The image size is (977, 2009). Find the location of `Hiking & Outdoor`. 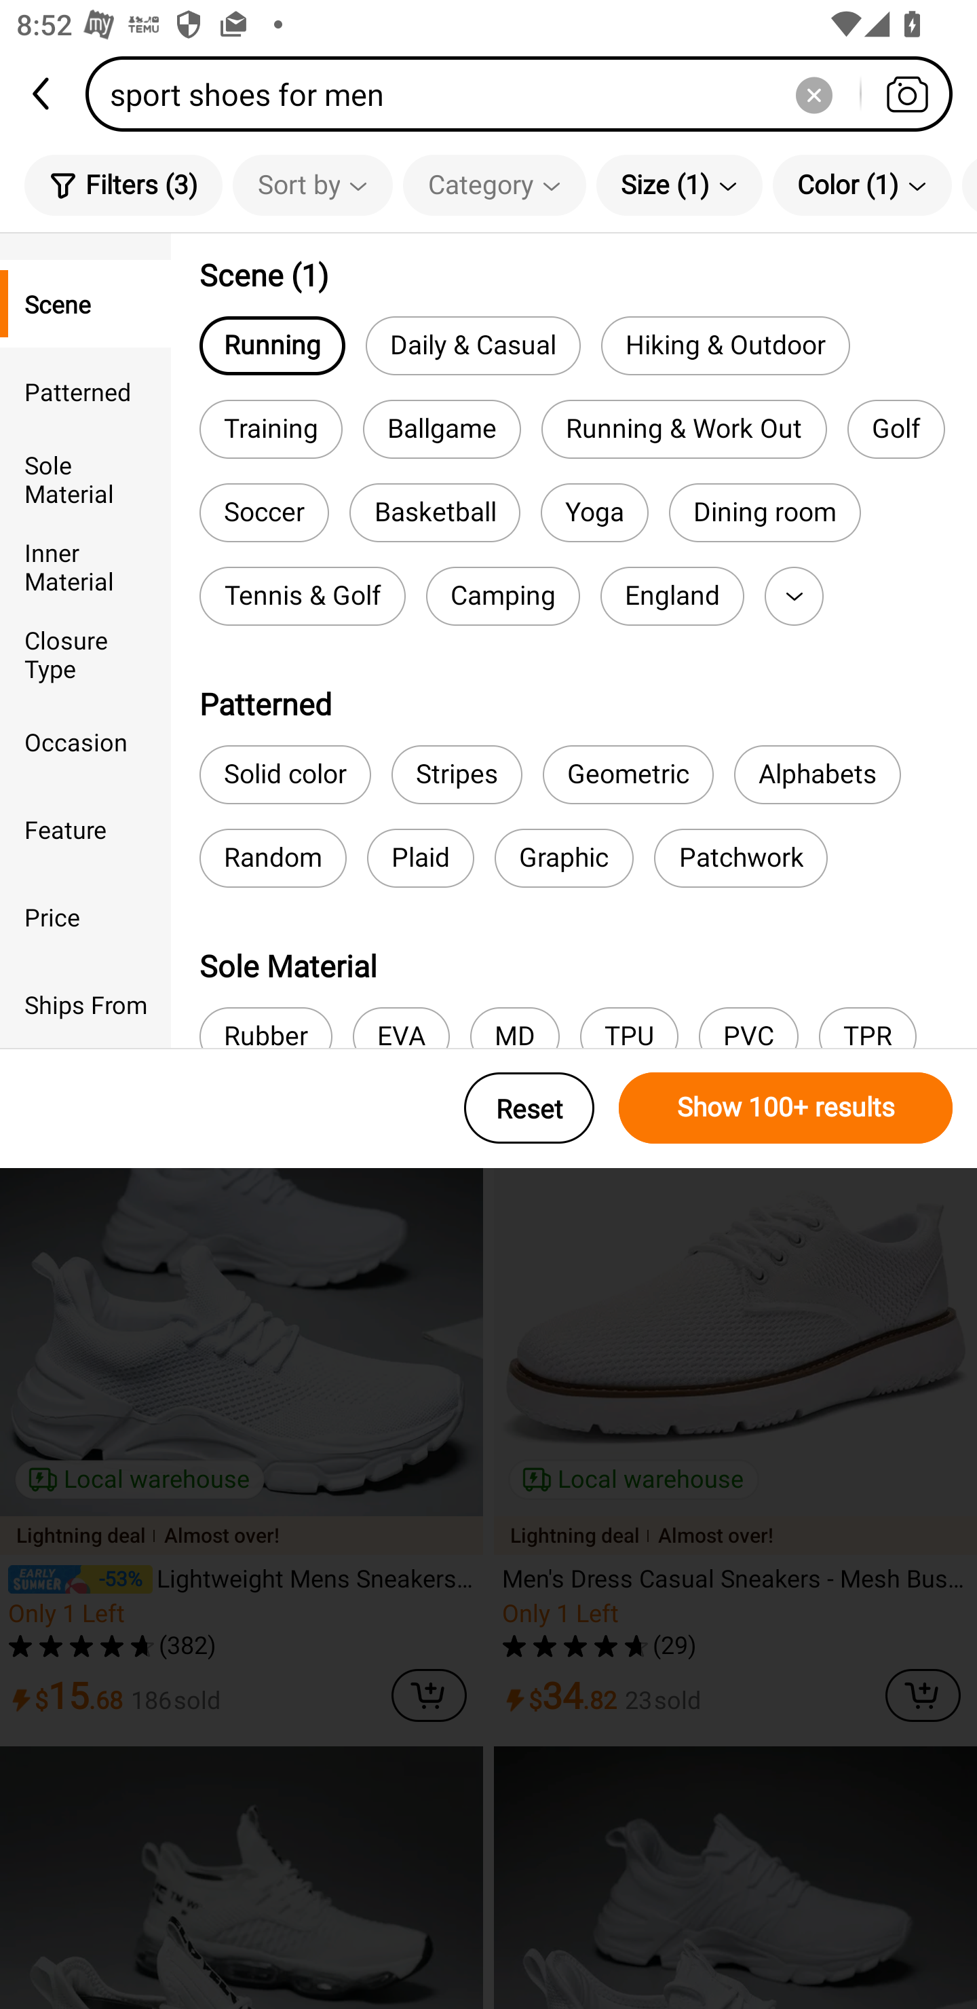

Hiking & Outdoor is located at coordinates (725, 345).